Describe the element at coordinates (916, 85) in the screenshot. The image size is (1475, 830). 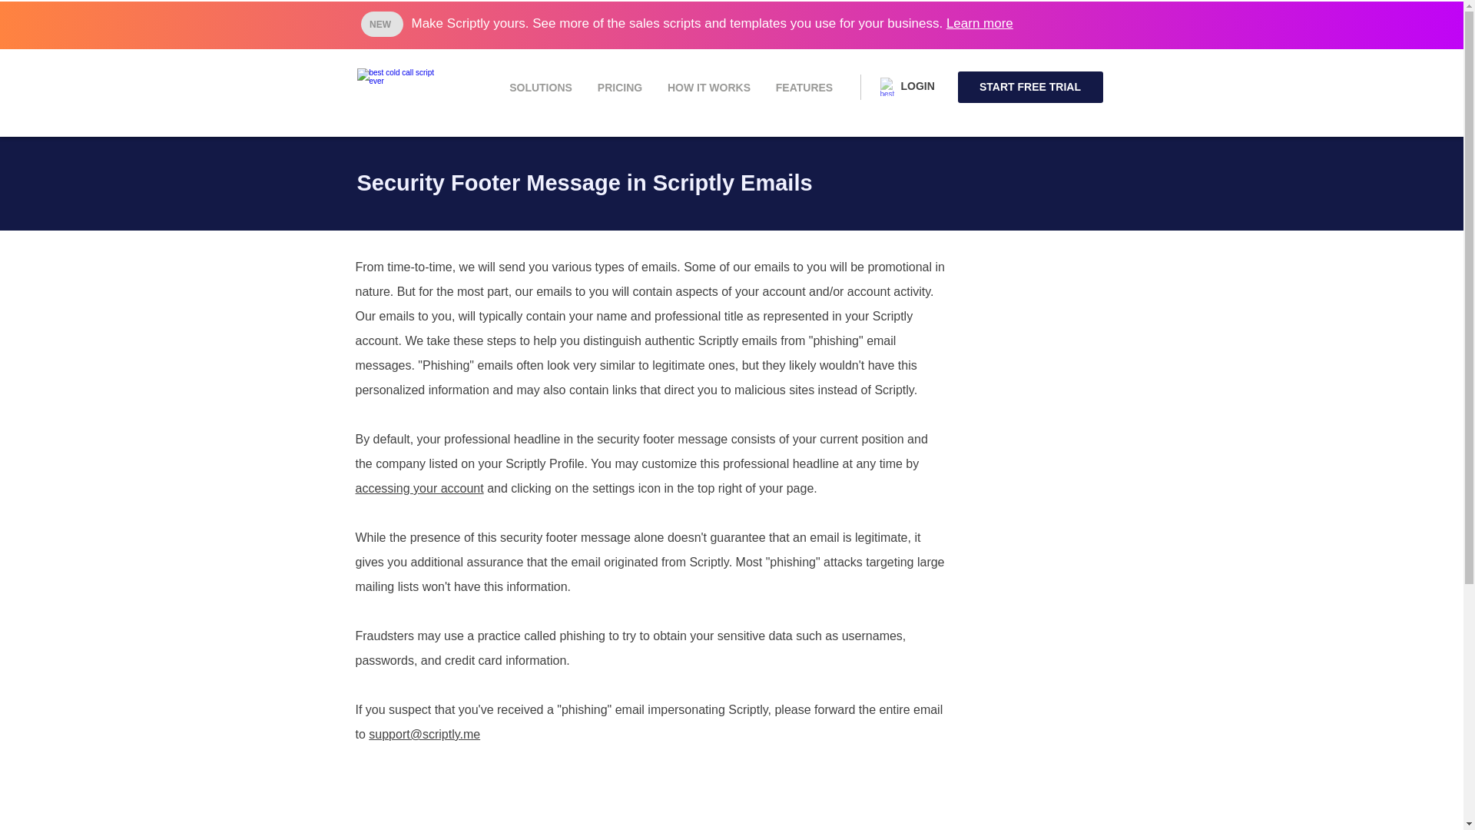
I see `LOGIN` at that location.